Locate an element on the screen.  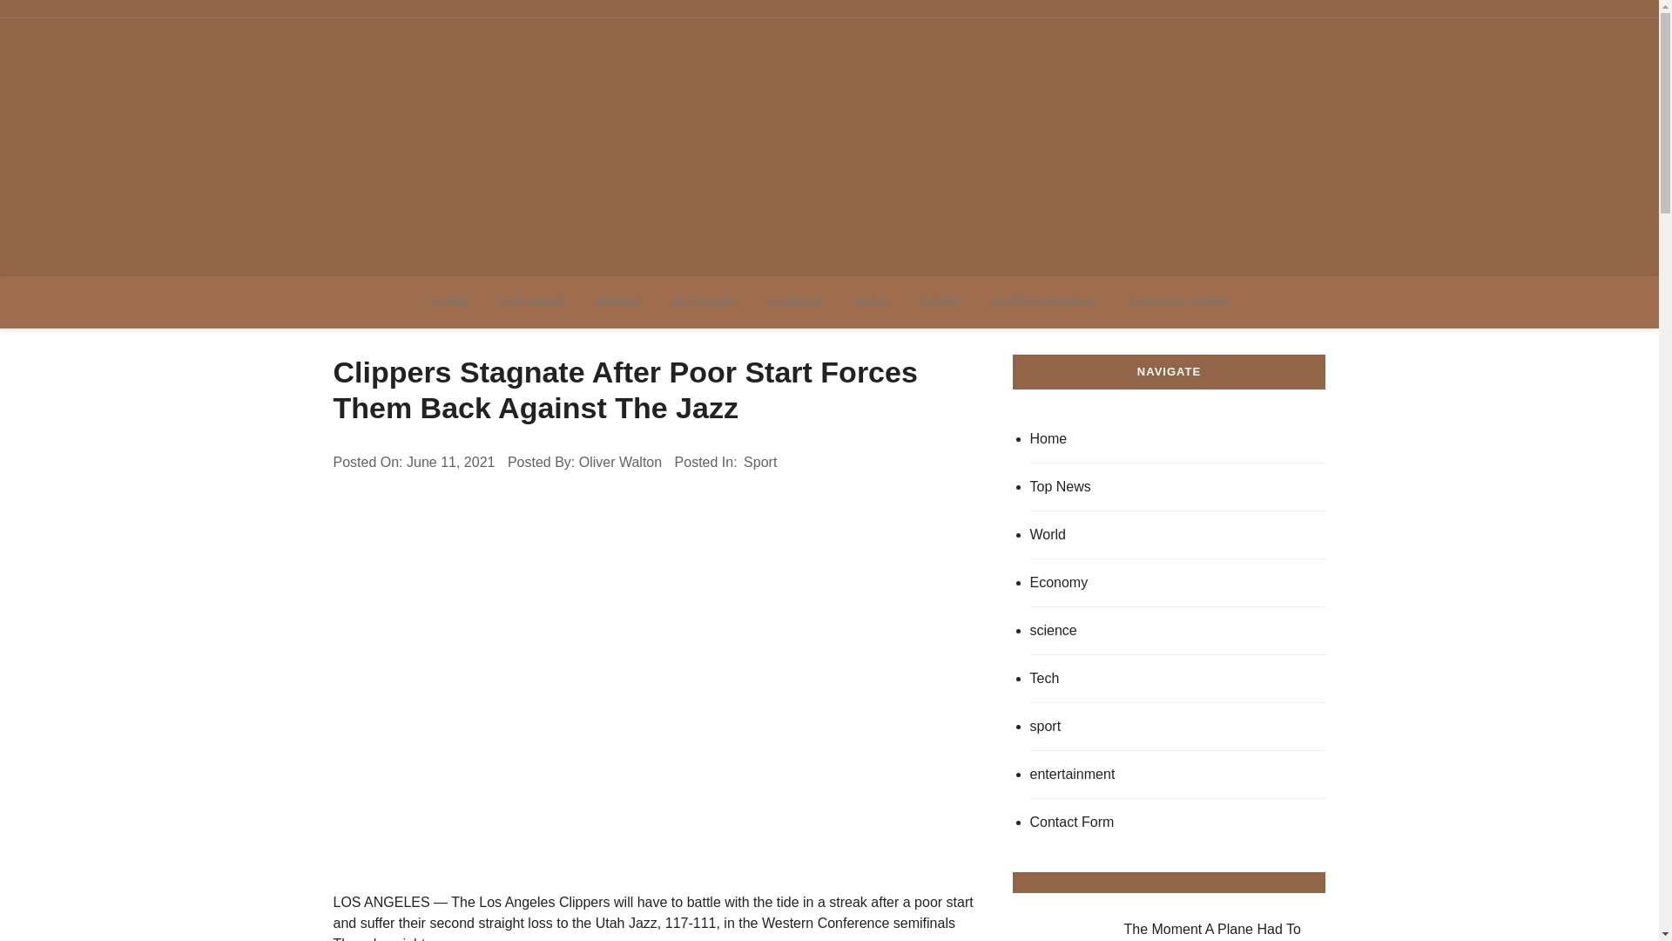
SCIENCE is located at coordinates (795, 301).